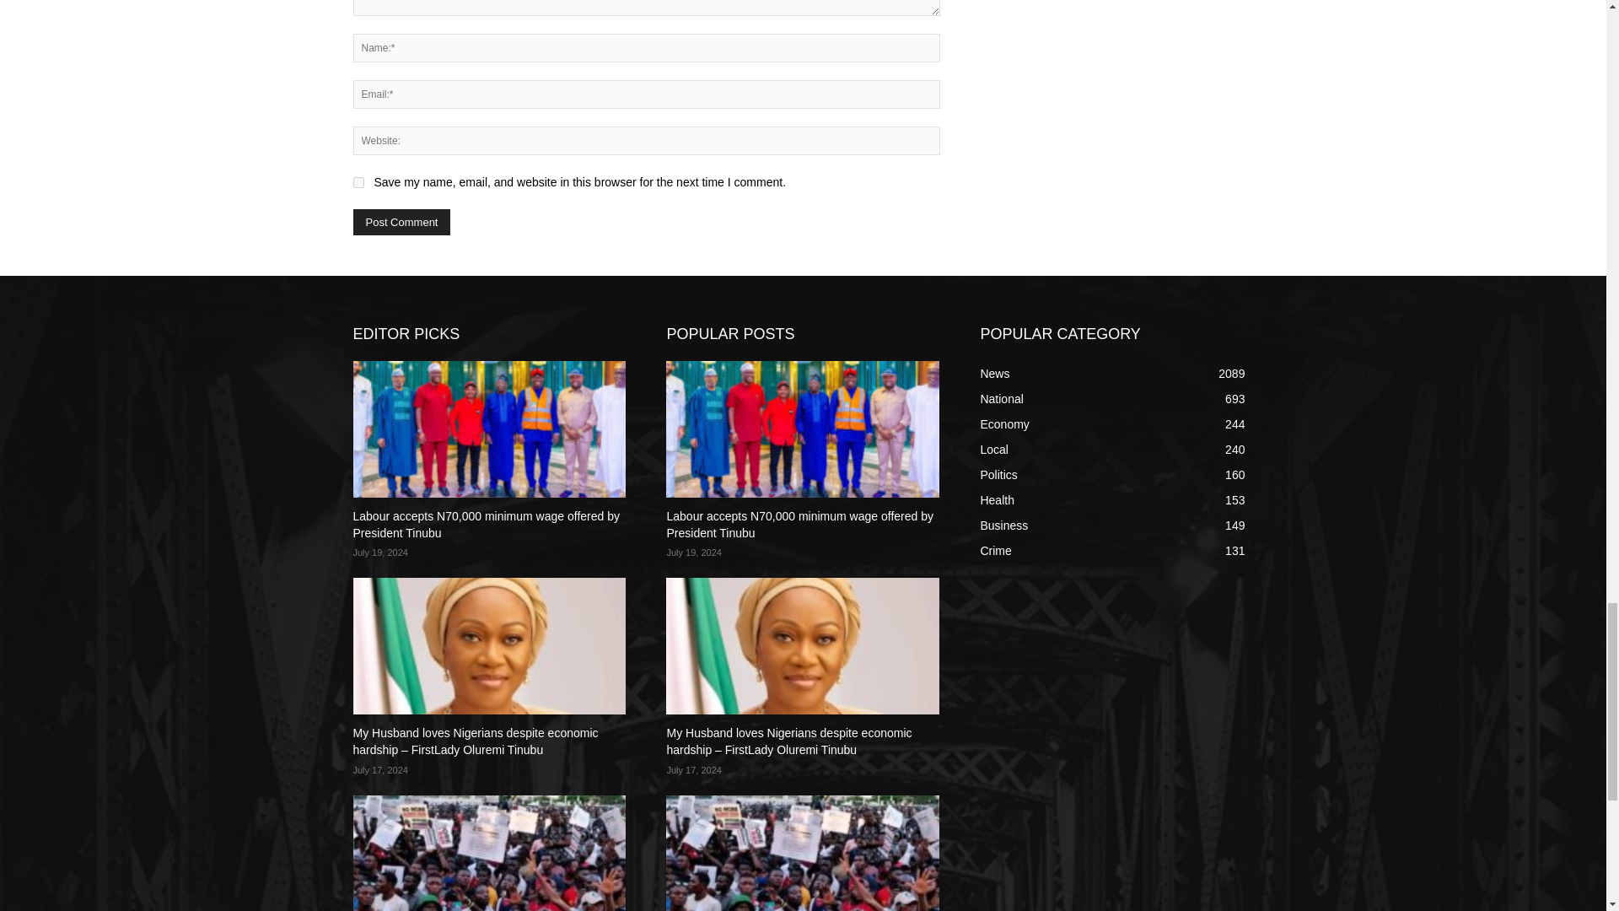 The width and height of the screenshot is (1619, 911). Describe the element at coordinates (401, 222) in the screenshot. I see `Post Comment` at that location.